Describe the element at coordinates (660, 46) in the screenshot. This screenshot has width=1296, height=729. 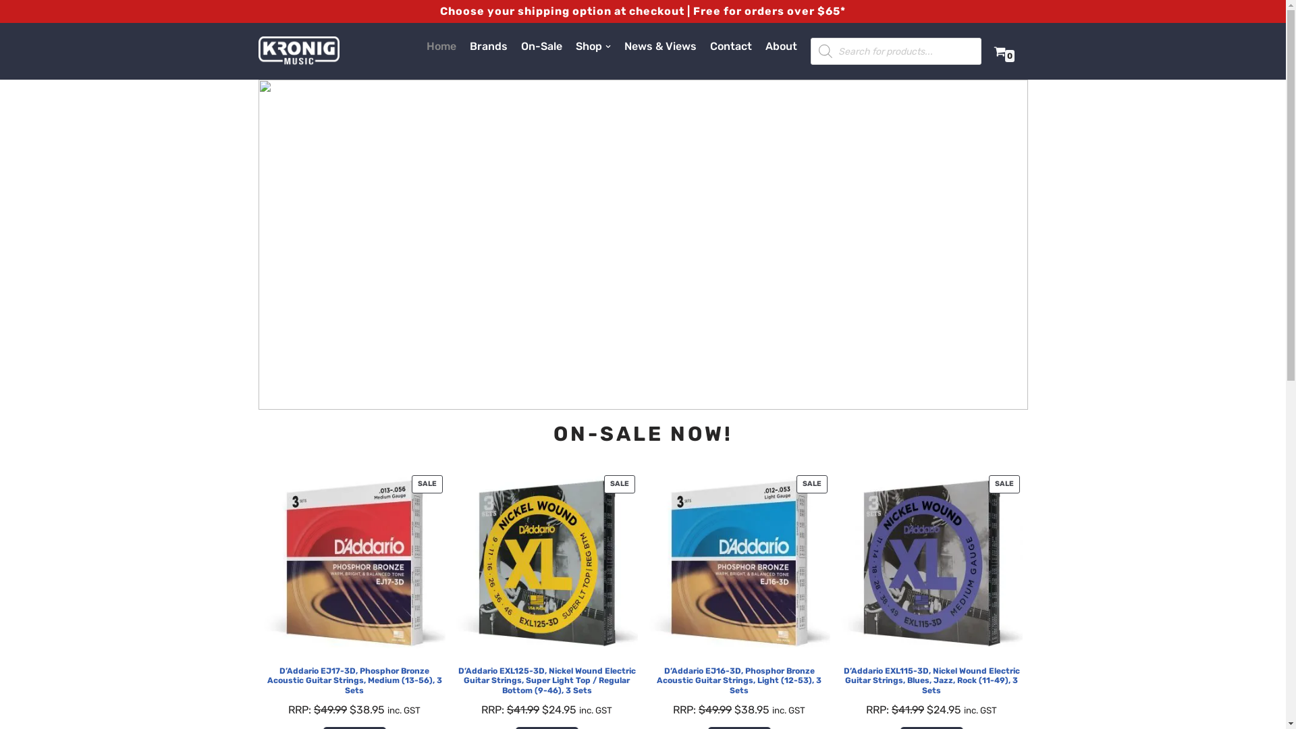
I see `News & Views` at that location.